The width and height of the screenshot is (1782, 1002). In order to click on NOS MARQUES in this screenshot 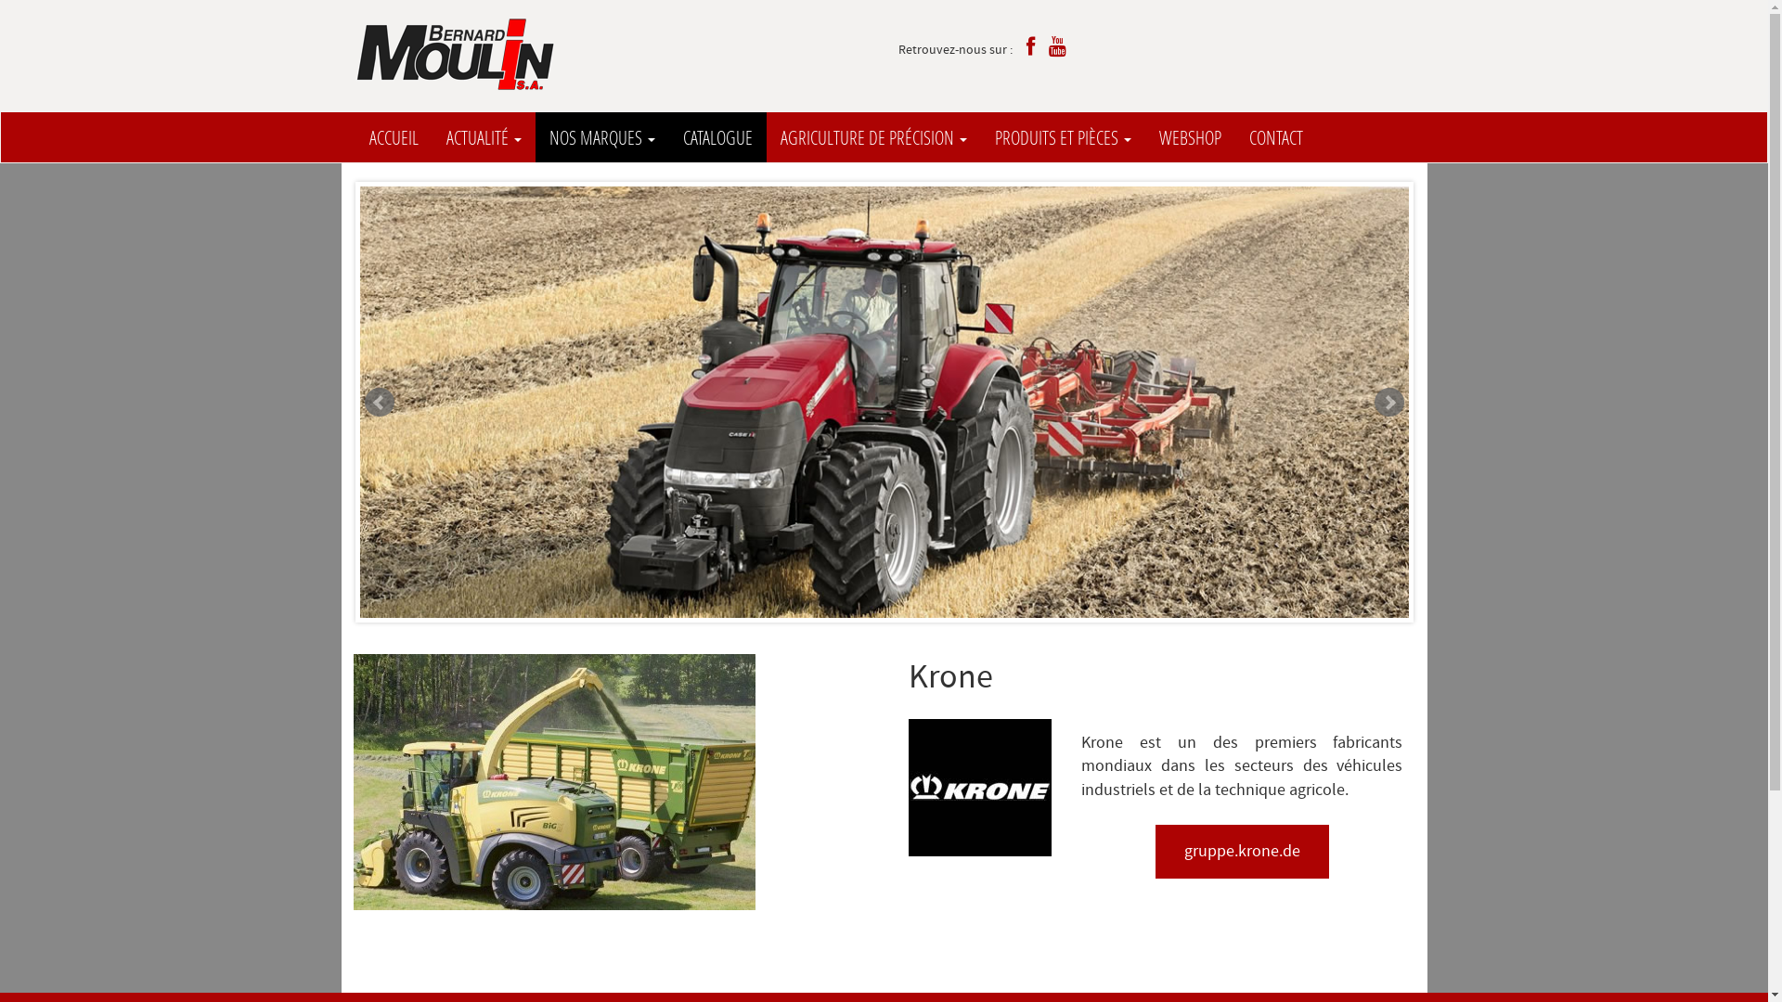, I will do `click(601, 137)`.